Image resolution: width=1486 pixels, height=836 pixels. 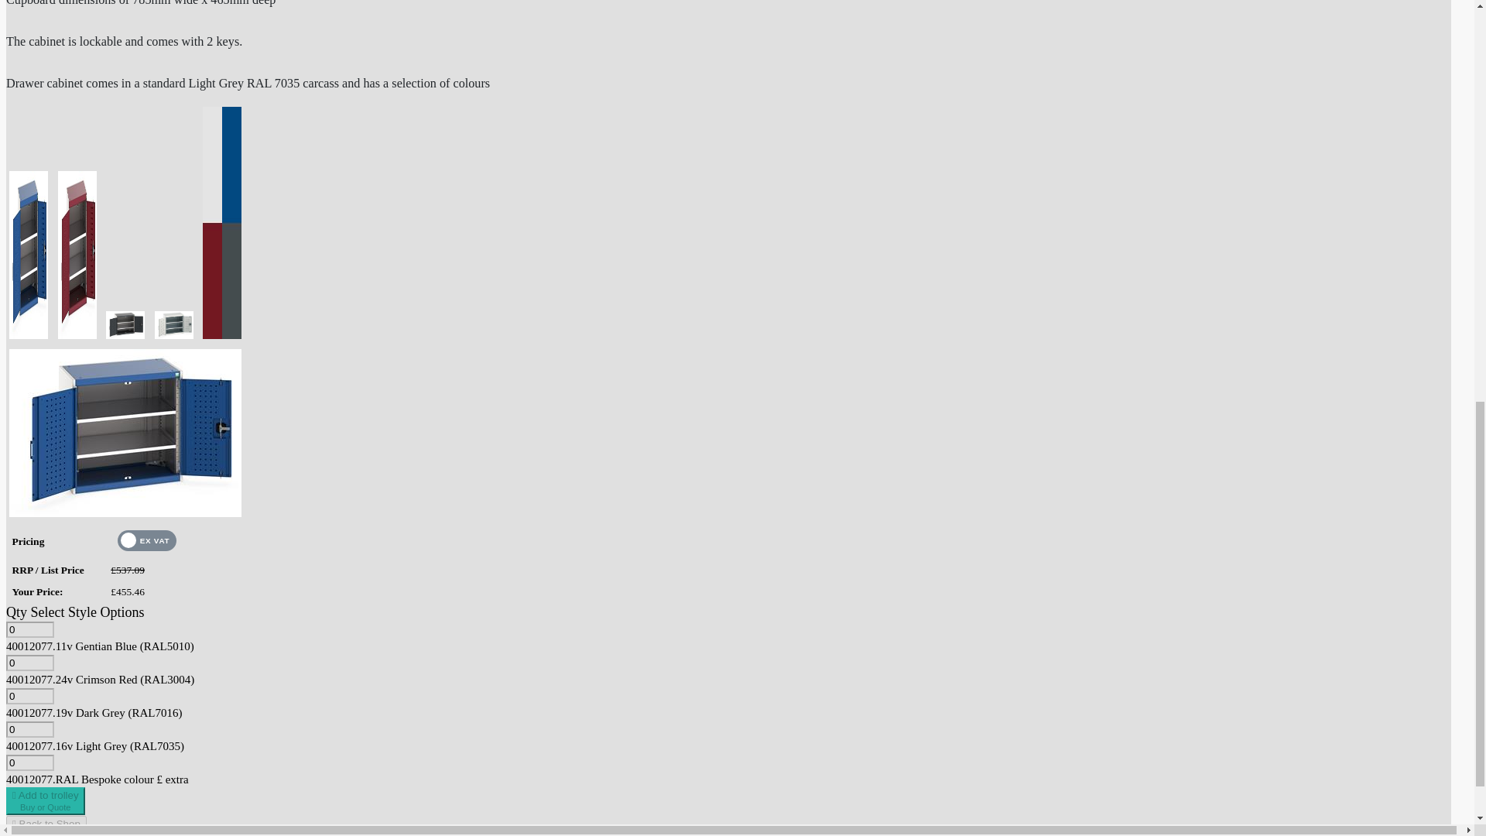 What do you see at coordinates (29, 696) in the screenshot?
I see `Back` at bounding box center [29, 696].